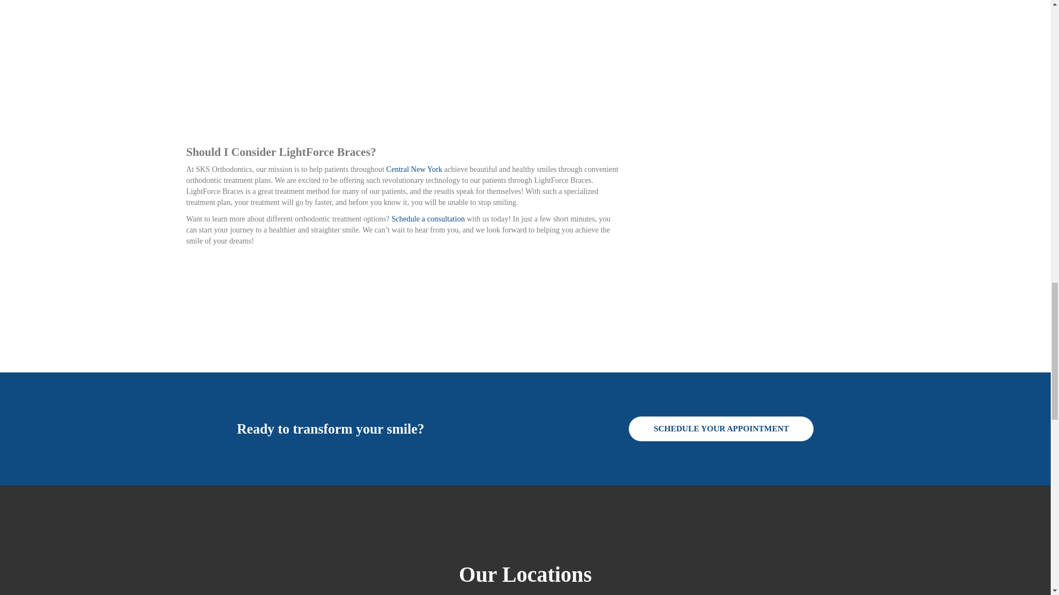 The height and width of the screenshot is (595, 1059). Describe the element at coordinates (414, 170) in the screenshot. I see `Central New York` at that location.